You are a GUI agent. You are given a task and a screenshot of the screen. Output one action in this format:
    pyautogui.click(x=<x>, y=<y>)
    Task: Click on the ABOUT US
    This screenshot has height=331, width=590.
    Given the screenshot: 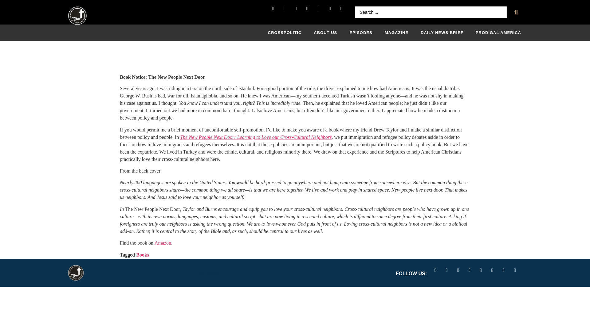 What is the action you would take?
    pyautogui.click(x=325, y=32)
    